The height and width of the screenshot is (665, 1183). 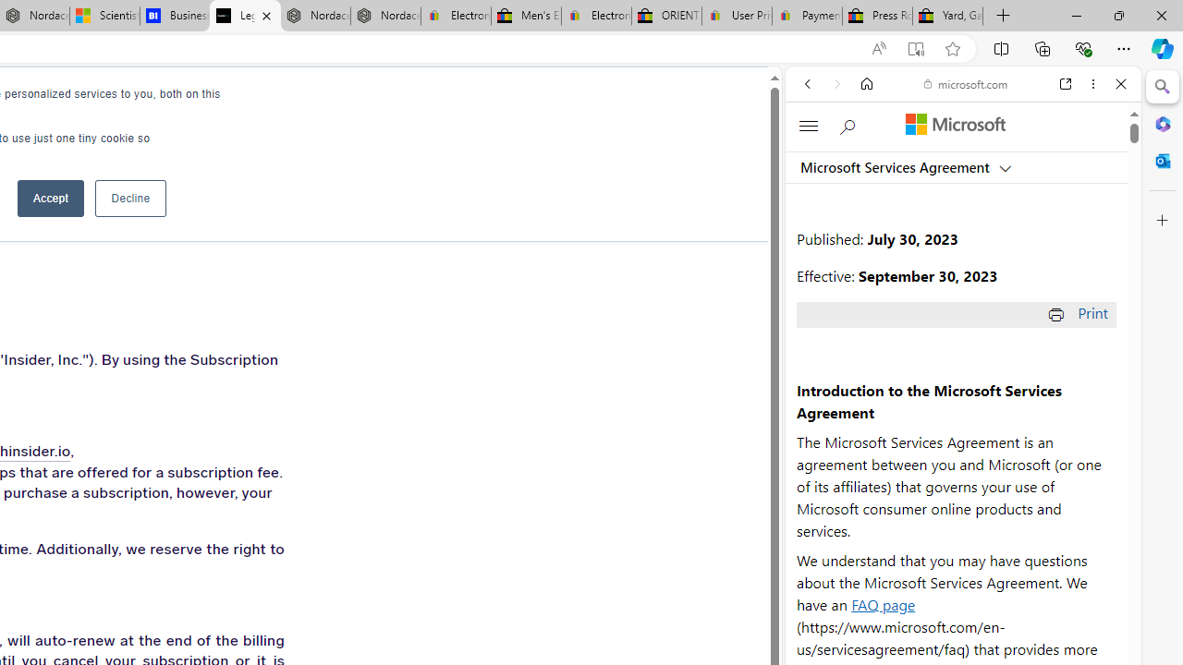 I want to click on microsoft.com, so click(x=966, y=83).